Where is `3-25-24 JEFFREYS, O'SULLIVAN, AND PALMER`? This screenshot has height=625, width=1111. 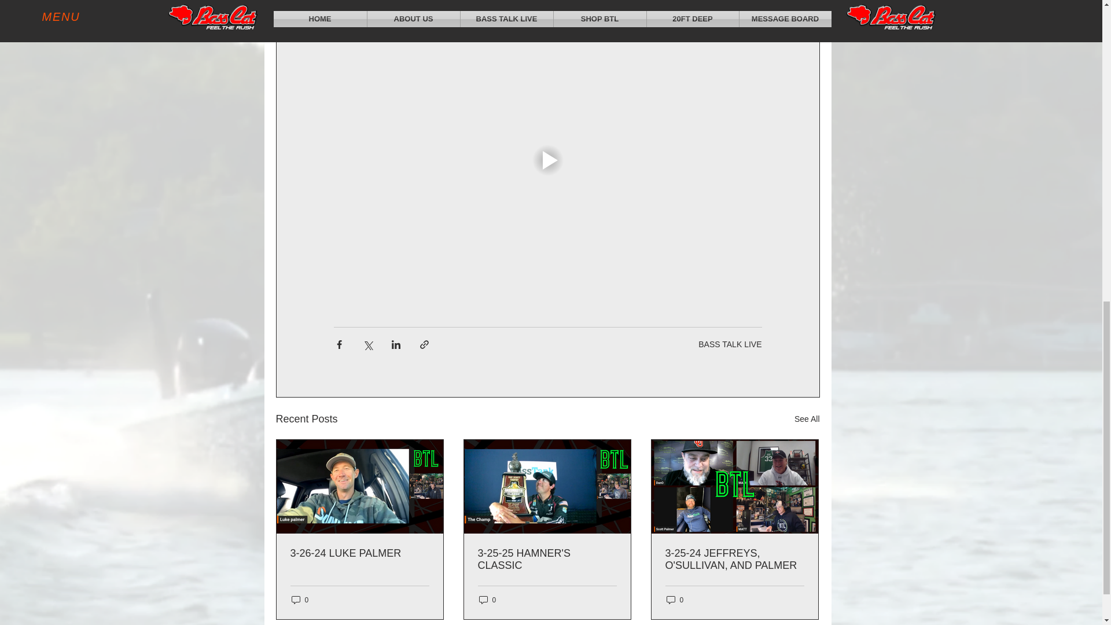
3-25-24 JEFFREYS, O'SULLIVAN, AND PALMER is located at coordinates (735, 560).